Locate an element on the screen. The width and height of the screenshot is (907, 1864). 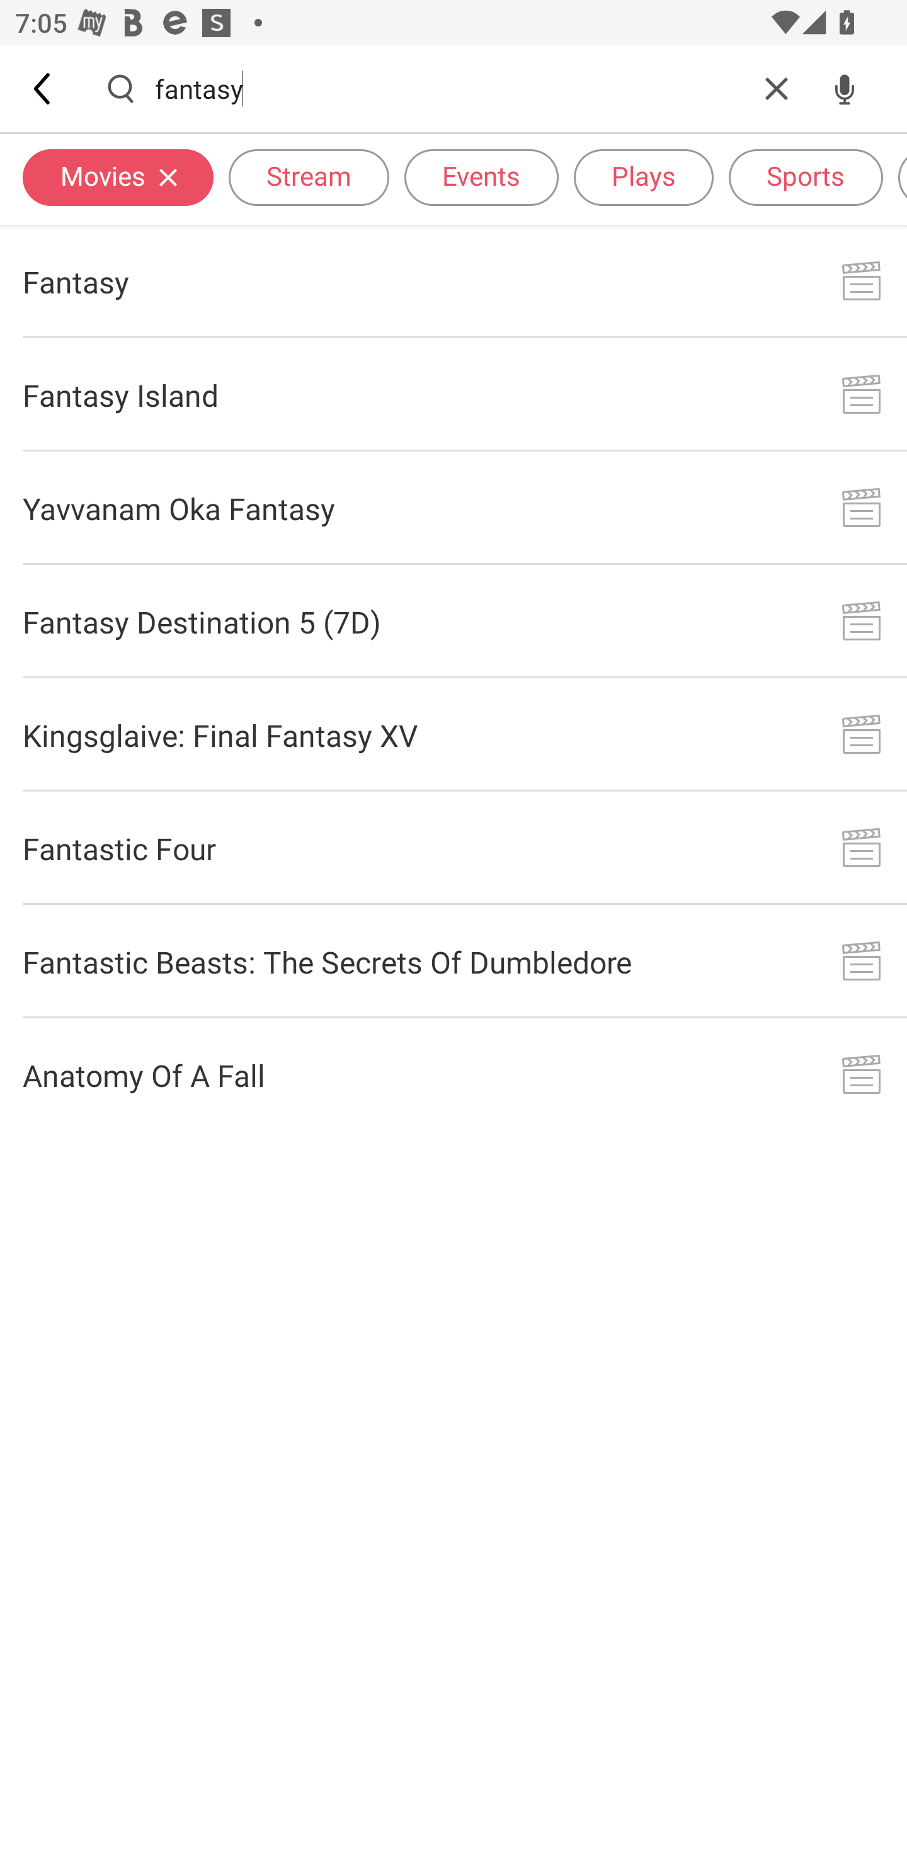
Fantasy is located at coordinates (453, 281).